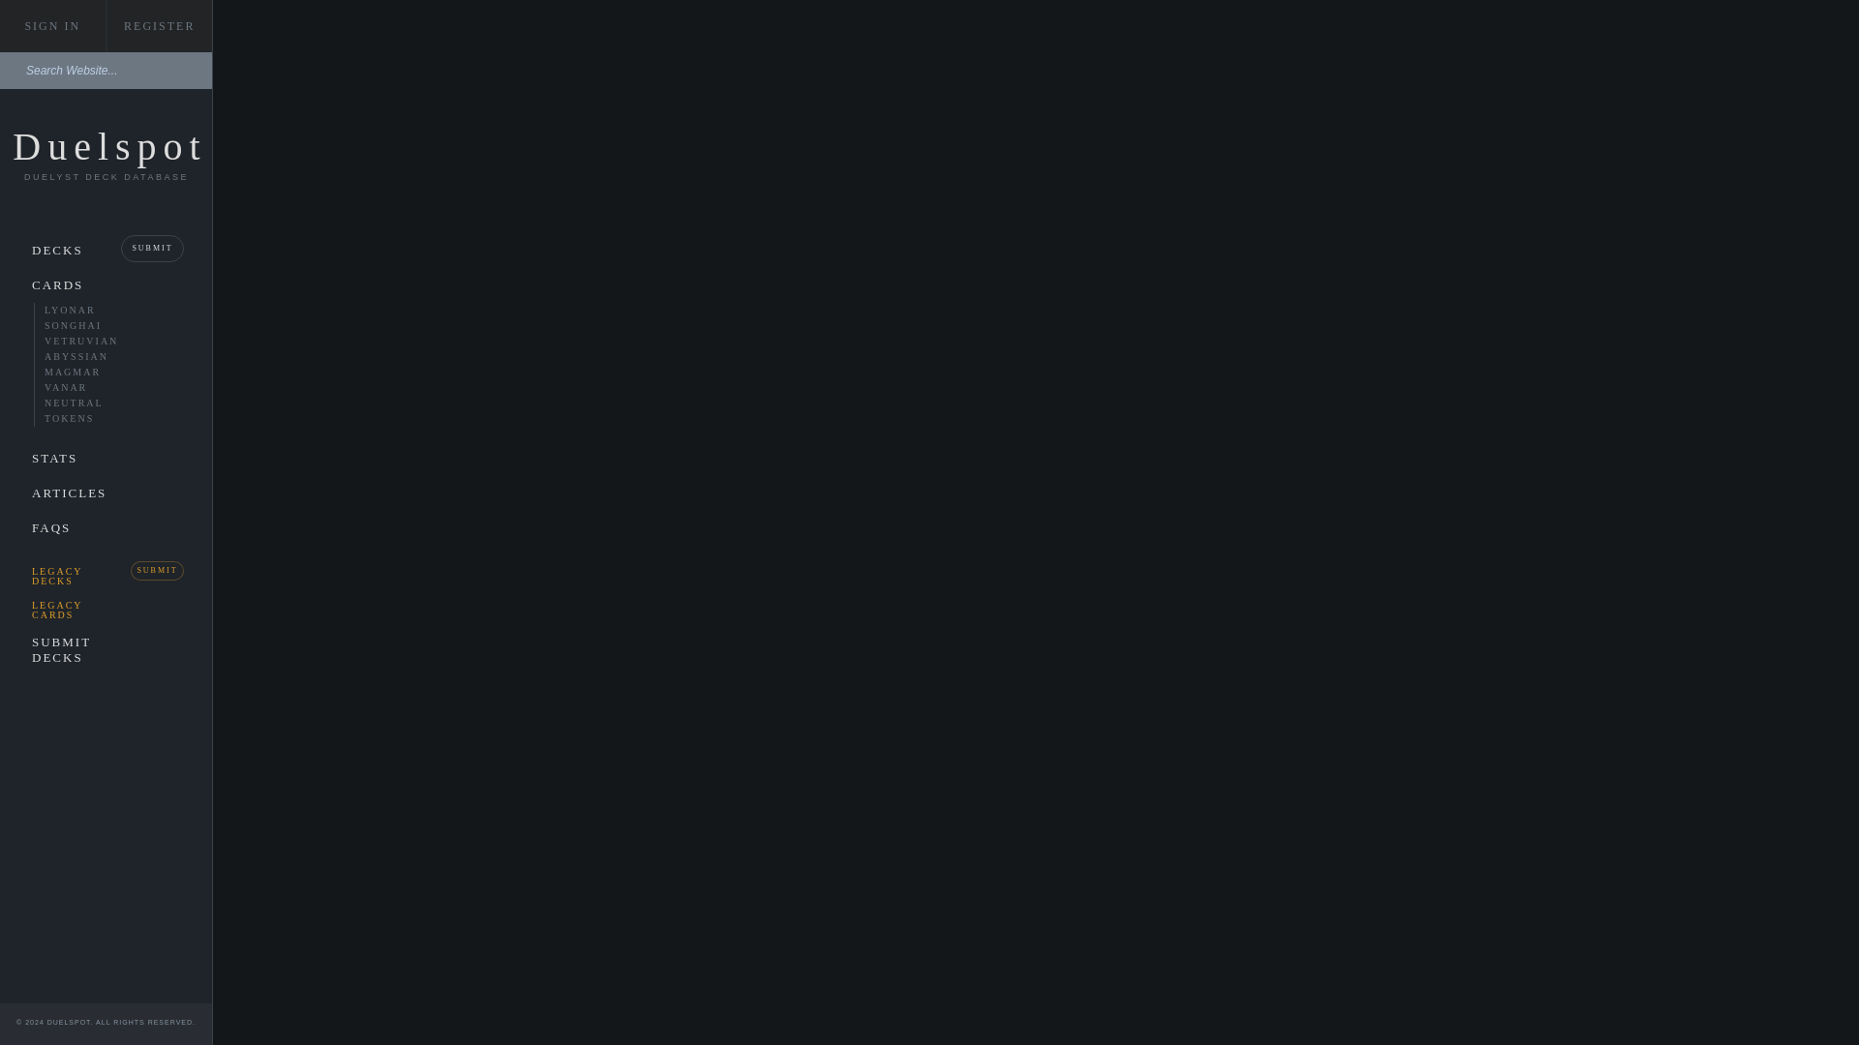 This screenshot has width=1859, height=1045. What do you see at coordinates (159, 26) in the screenshot?
I see `REGISTER` at bounding box center [159, 26].